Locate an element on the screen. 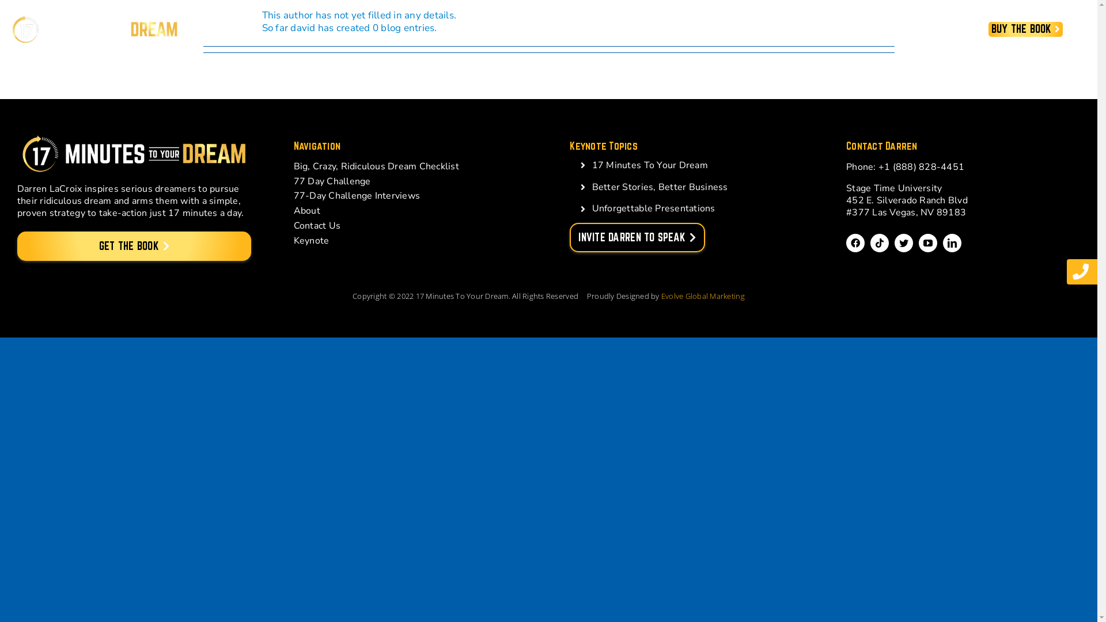 The image size is (1106, 622). About is located at coordinates (411, 210).